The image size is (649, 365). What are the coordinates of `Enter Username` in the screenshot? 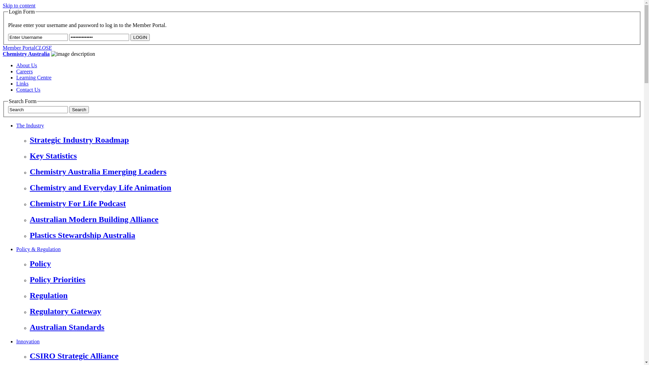 It's located at (38, 37).